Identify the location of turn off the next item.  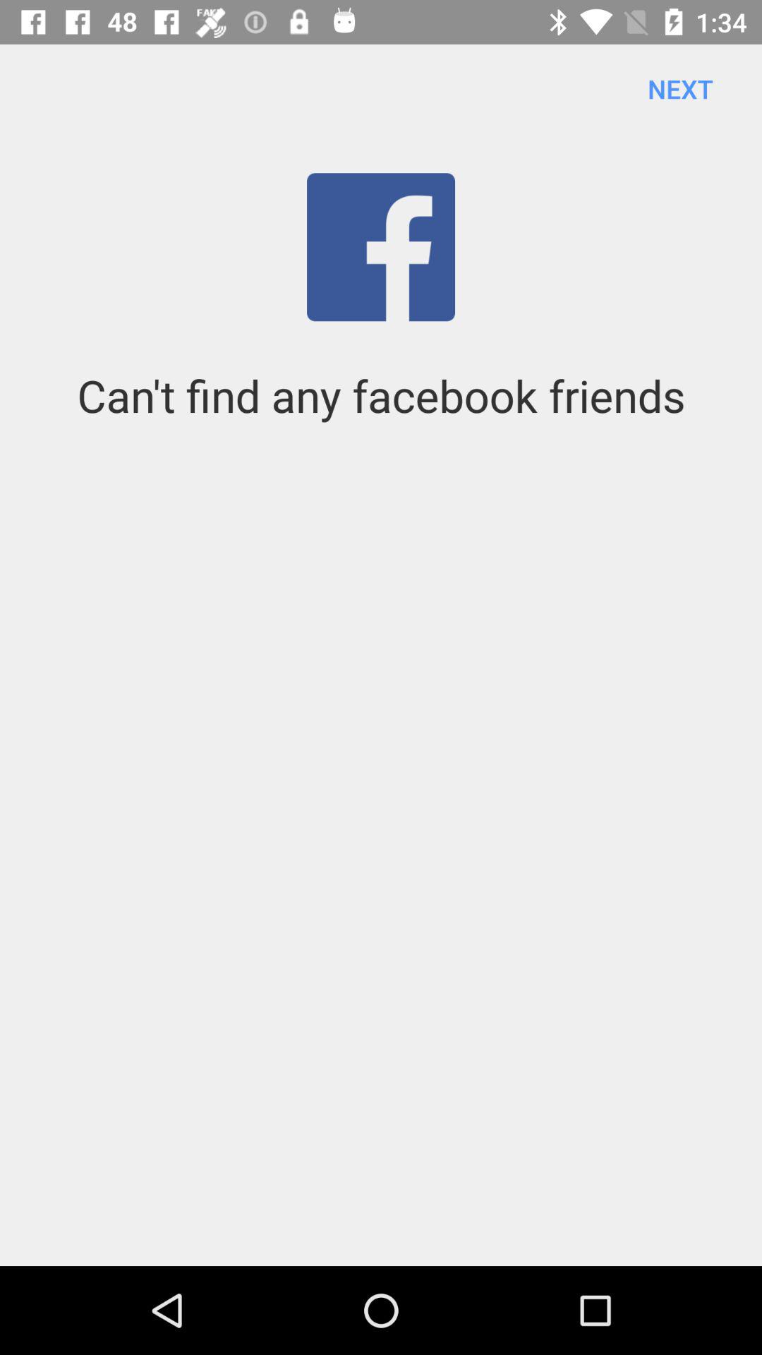
(680, 89).